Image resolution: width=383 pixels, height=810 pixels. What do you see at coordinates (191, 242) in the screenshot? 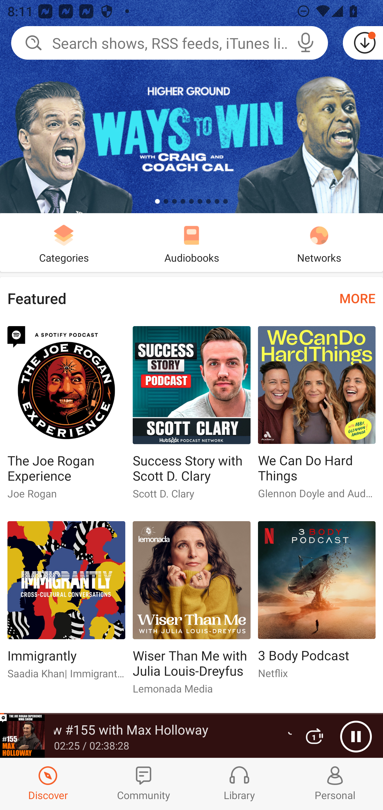
I see `Audiobooks` at bounding box center [191, 242].